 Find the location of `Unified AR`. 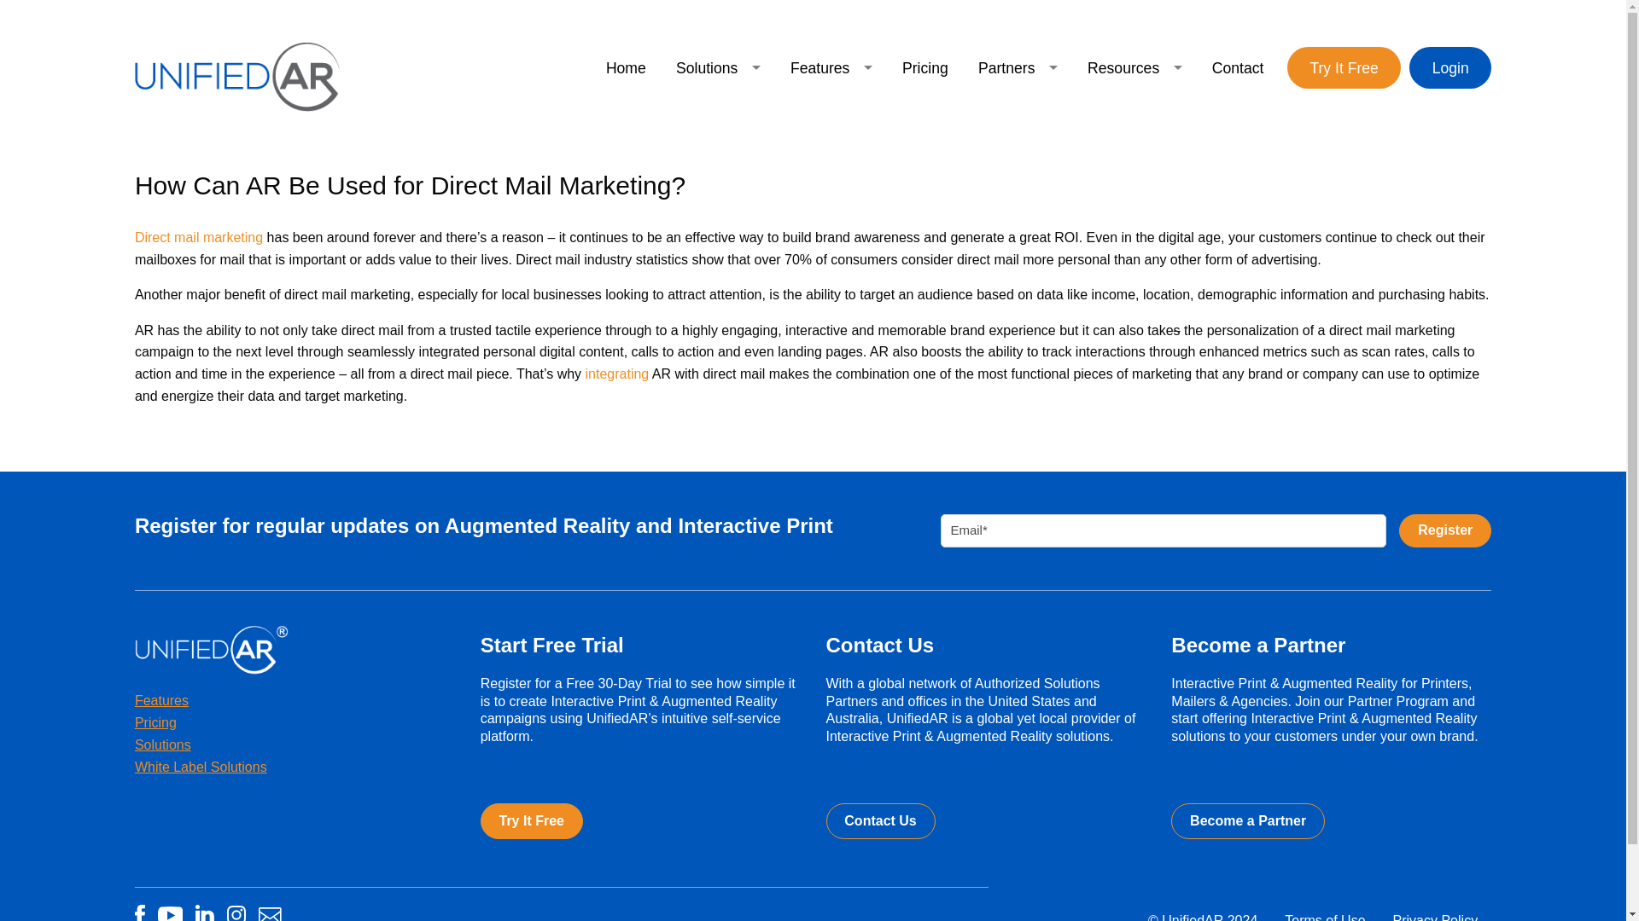

Unified AR is located at coordinates (236, 77).